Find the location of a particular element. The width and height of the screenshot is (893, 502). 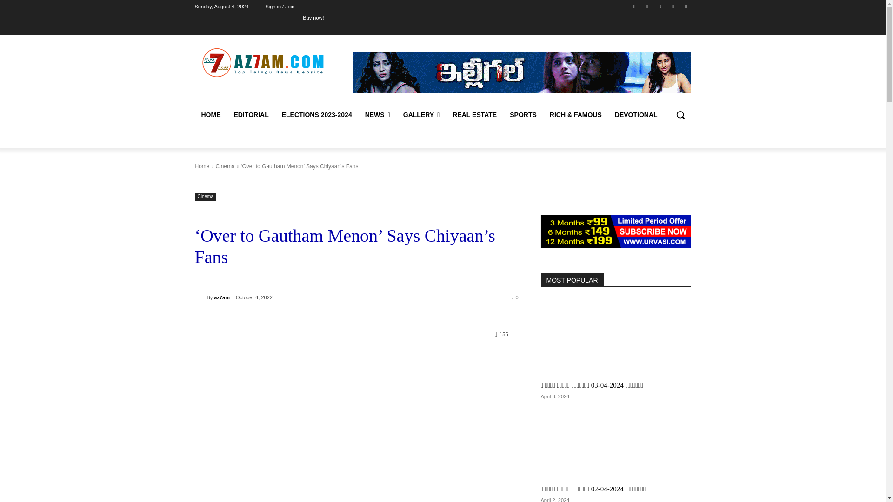

NEWS is located at coordinates (378, 114).